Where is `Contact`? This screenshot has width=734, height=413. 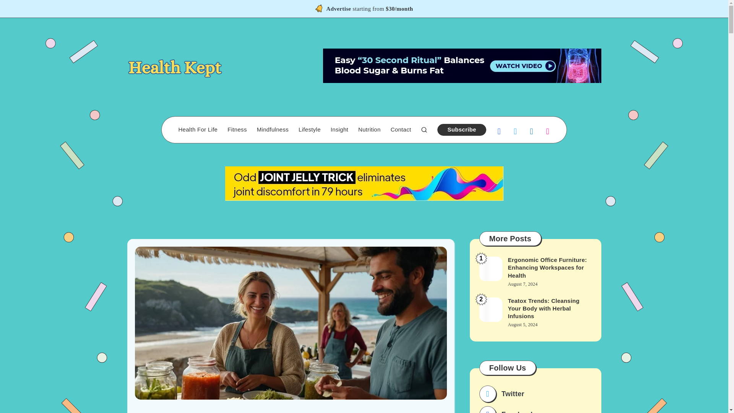
Contact is located at coordinates (401, 130).